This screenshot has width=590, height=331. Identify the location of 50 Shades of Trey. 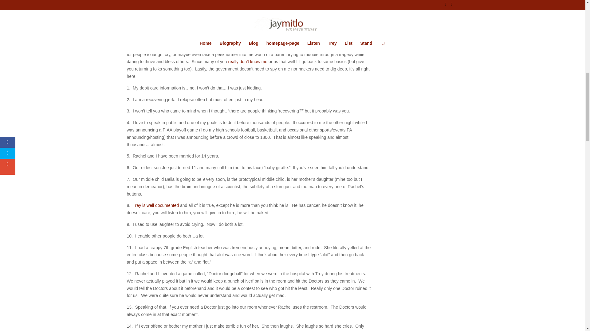
(156, 98).